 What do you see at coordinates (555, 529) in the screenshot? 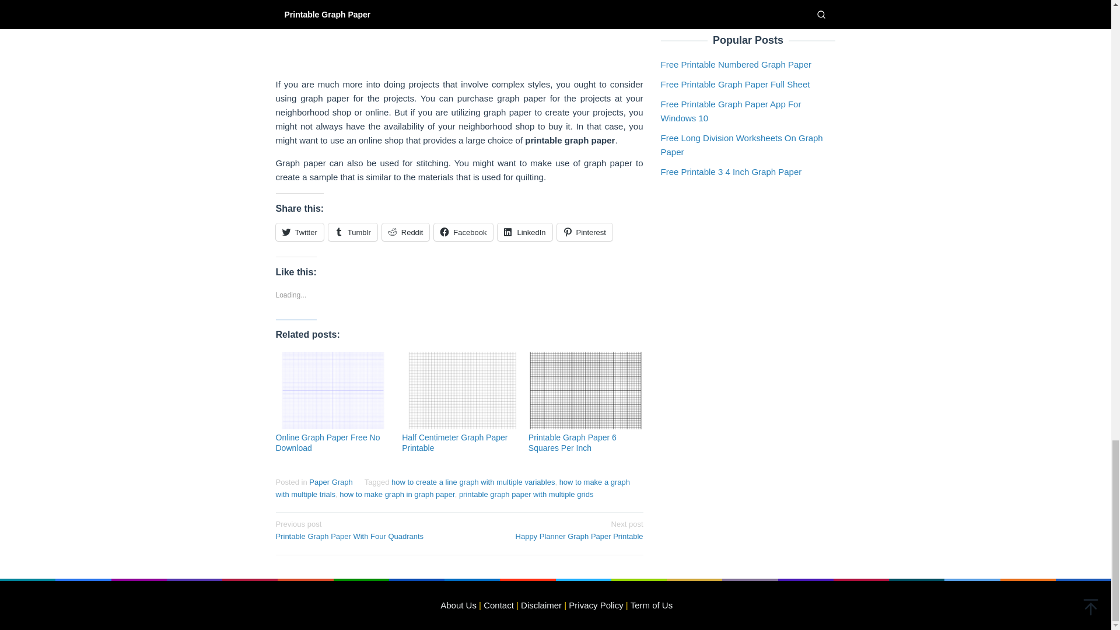
I see `Contact` at bounding box center [555, 529].